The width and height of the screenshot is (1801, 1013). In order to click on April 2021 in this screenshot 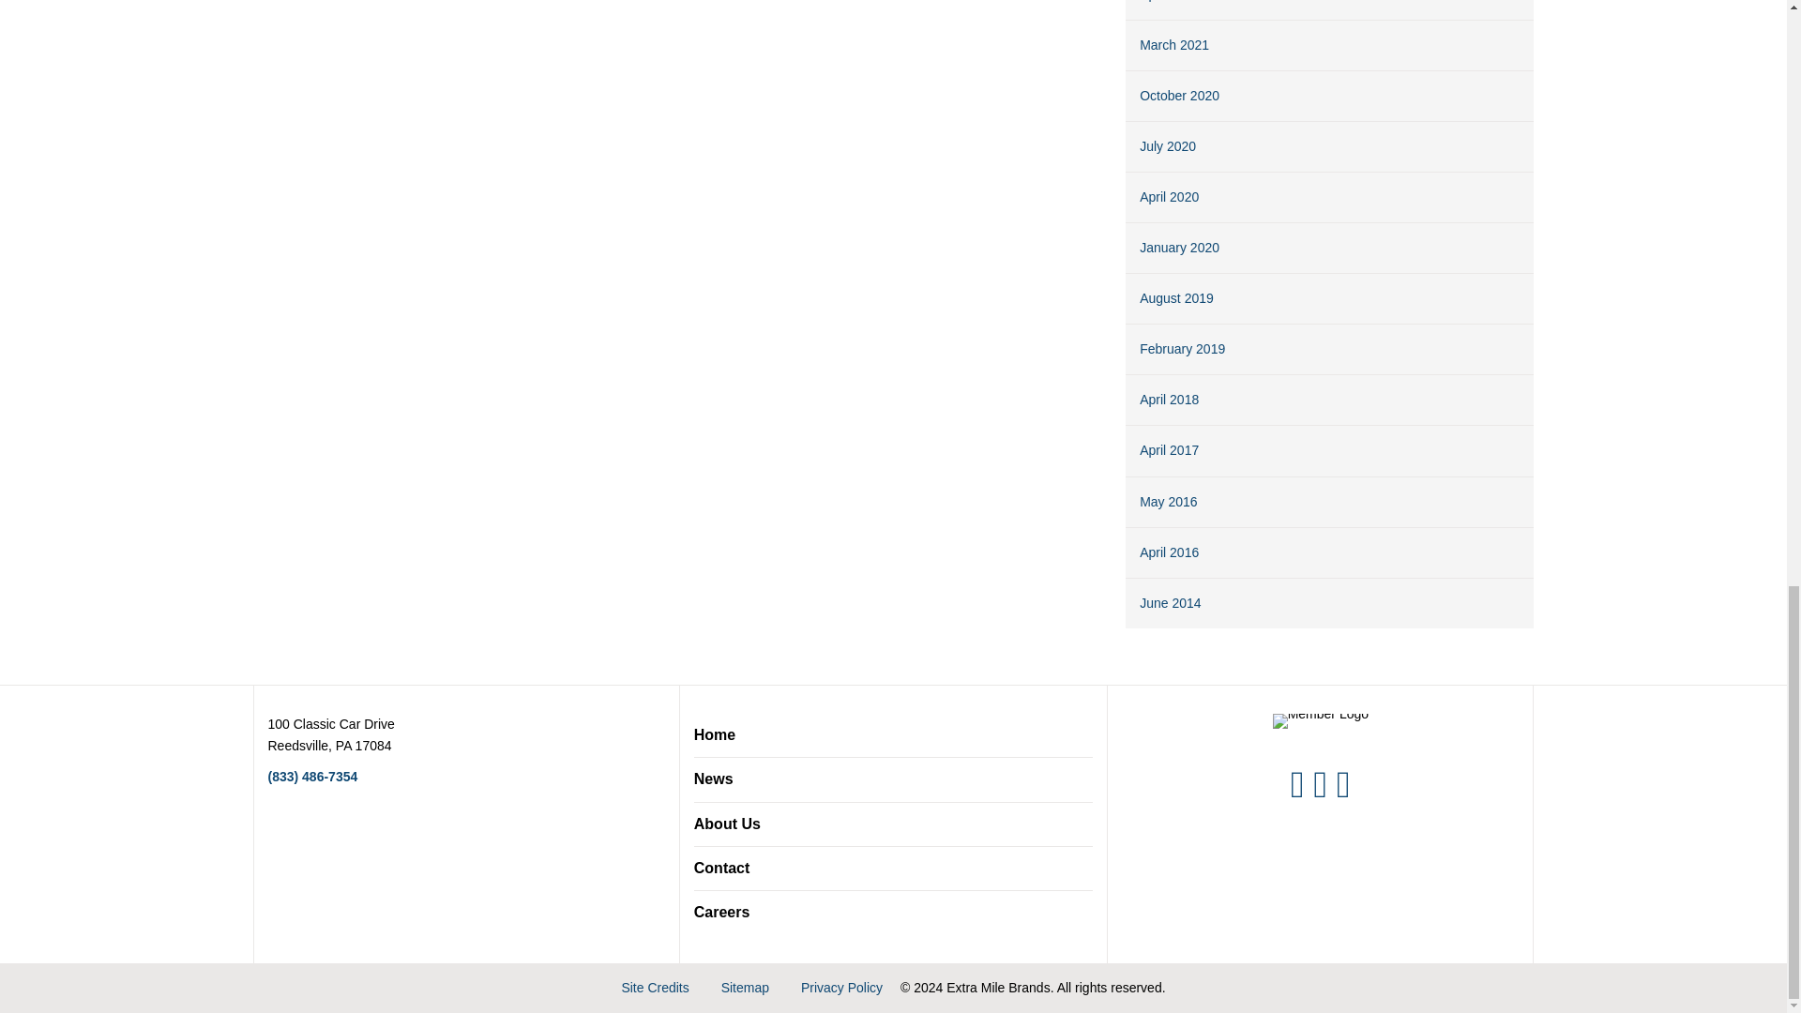, I will do `click(1169, 1)`.